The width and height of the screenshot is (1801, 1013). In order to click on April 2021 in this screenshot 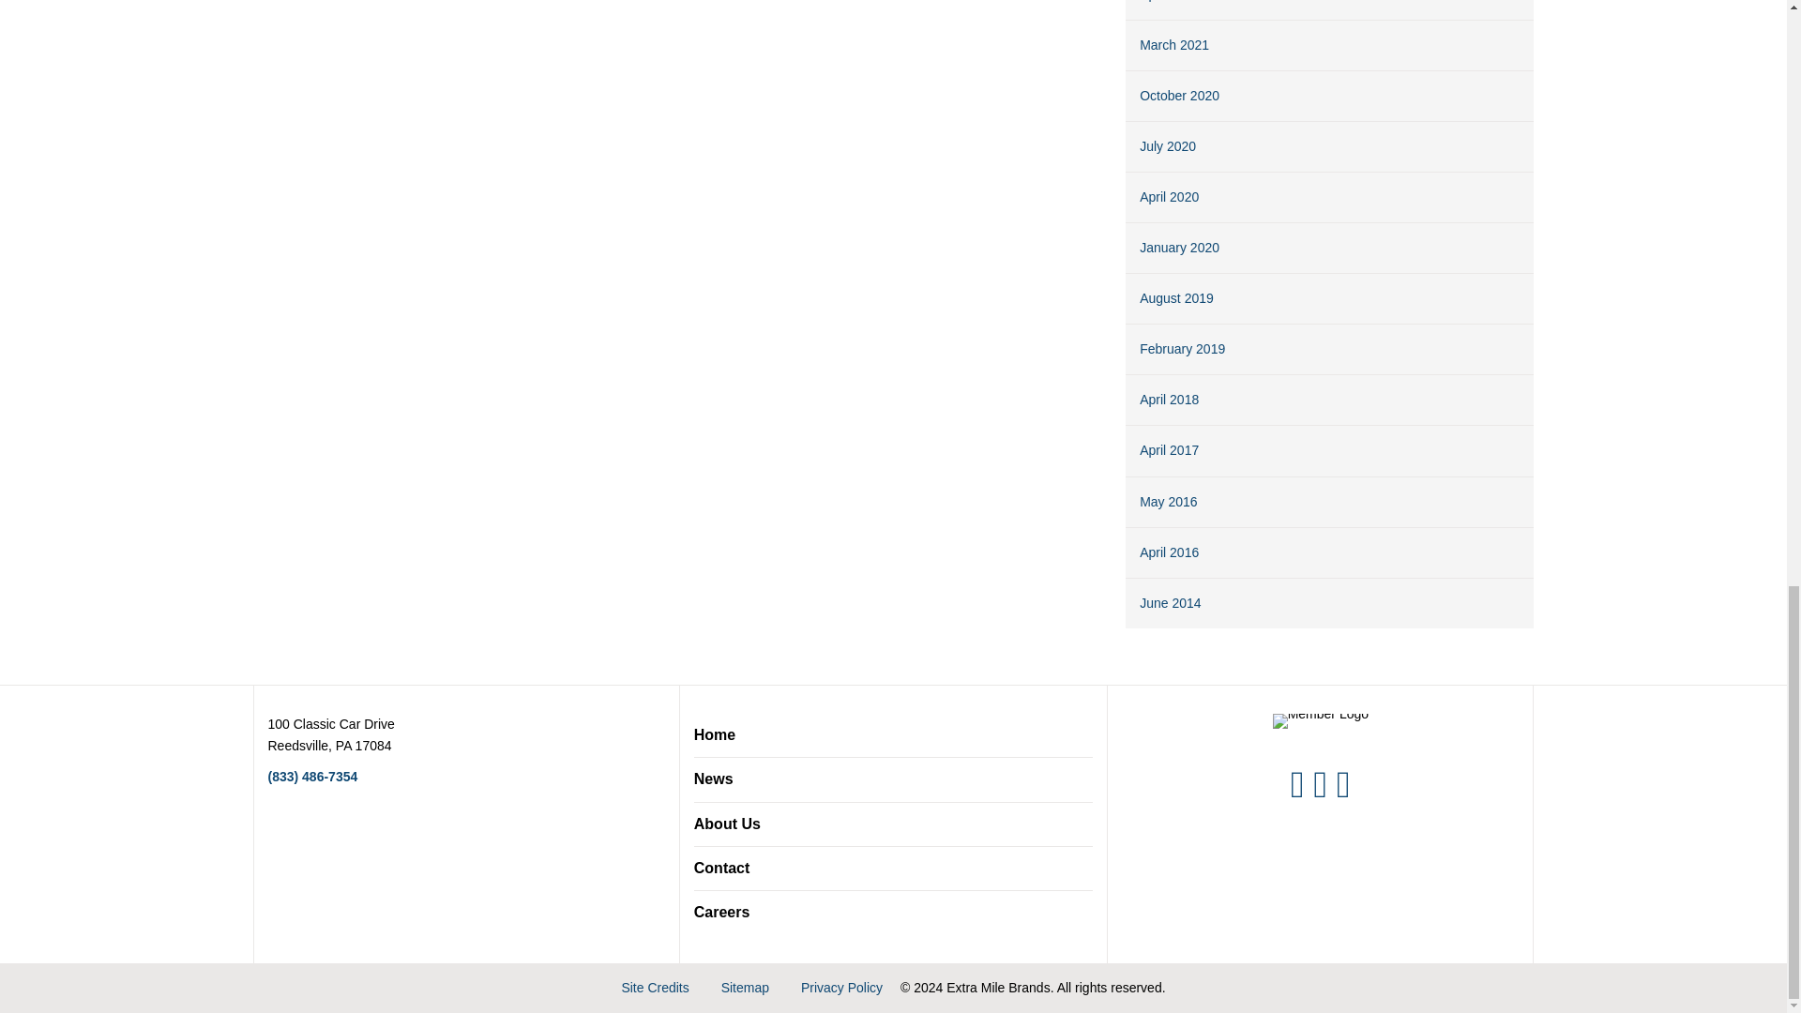, I will do `click(1169, 1)`.